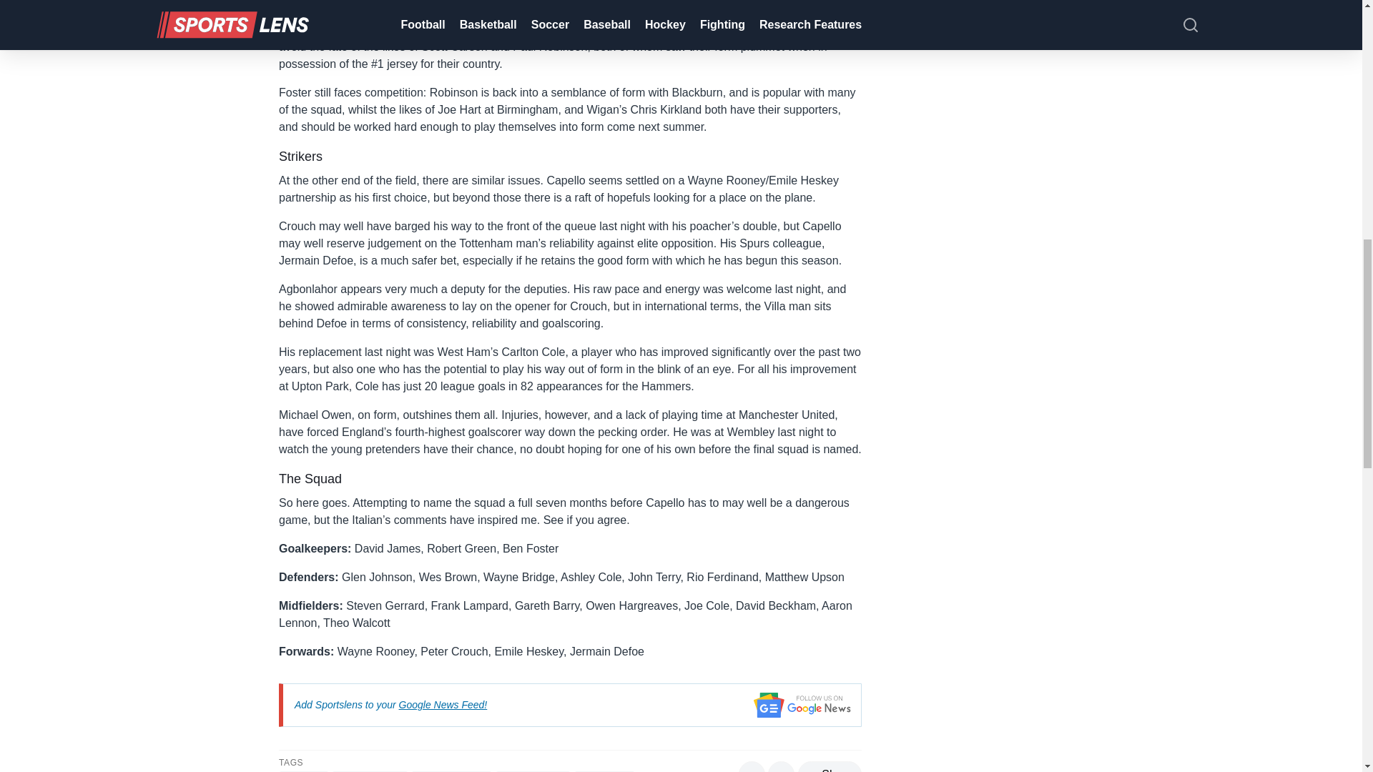 The image size is (1373, 772). What do you see at coordinates (443, 705) in the screenshot?
I see `Google News Feed!` at bounding box center [443, 705].